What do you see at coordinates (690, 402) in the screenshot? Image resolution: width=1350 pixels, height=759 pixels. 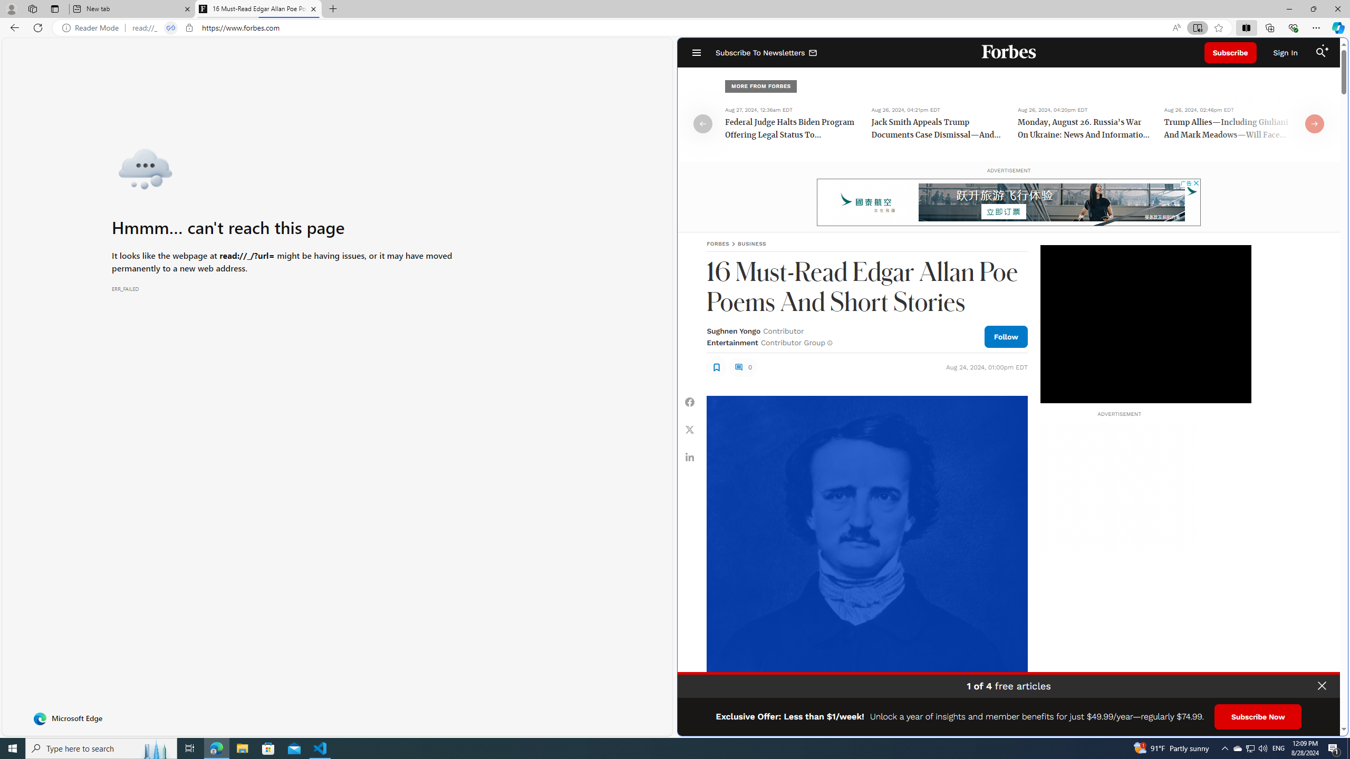 I see `Class: fs-icon fs-icon--Facebook` at bounding box center [690, 402].